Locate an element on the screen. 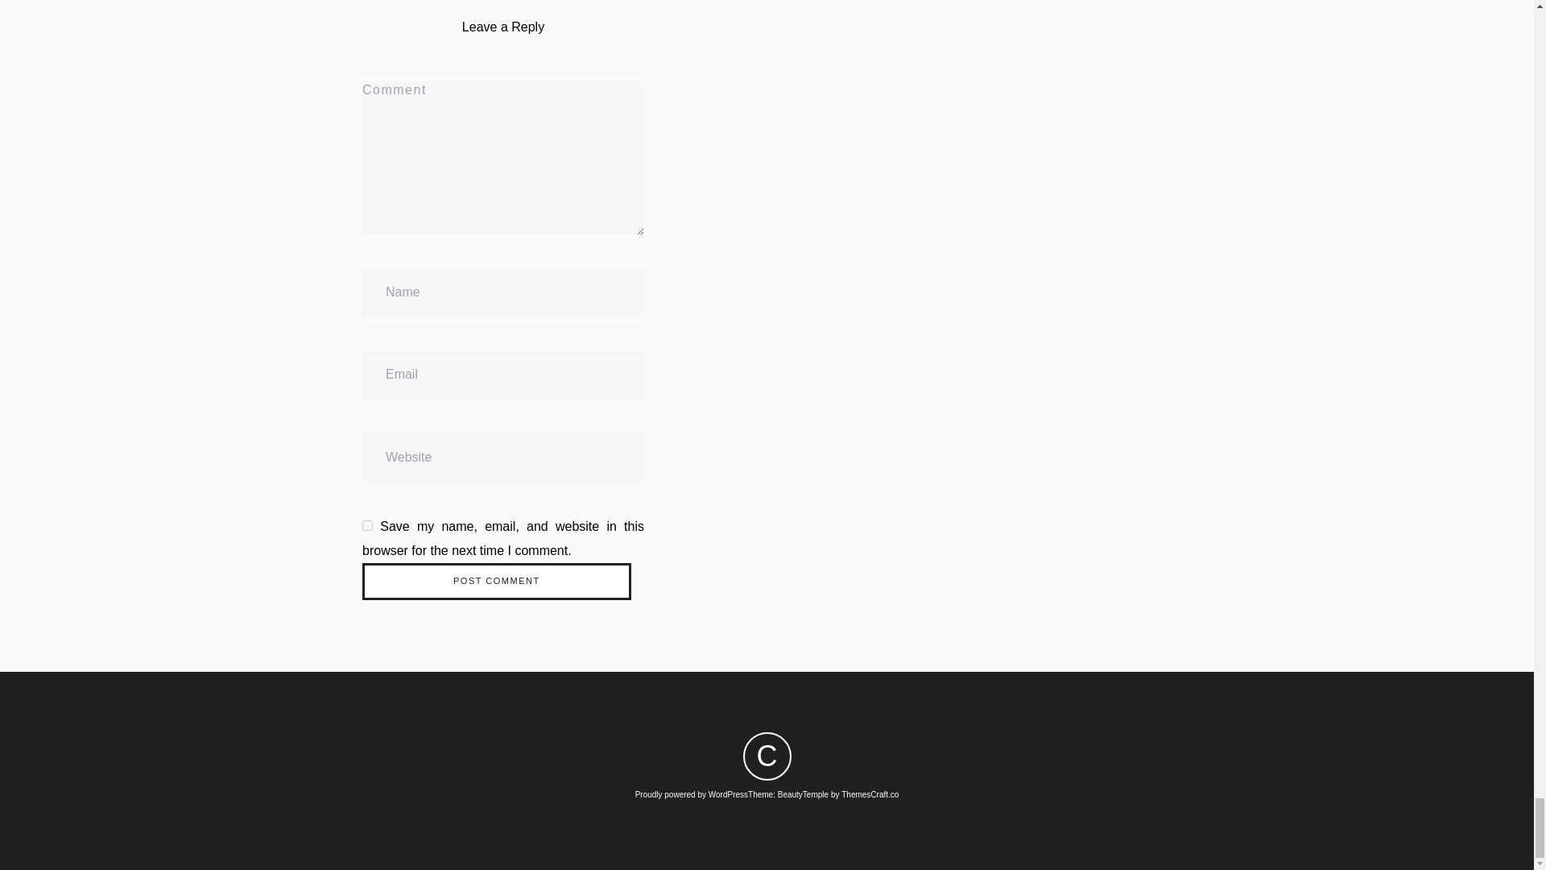  Post Comment is located at coordinates (496, 582).